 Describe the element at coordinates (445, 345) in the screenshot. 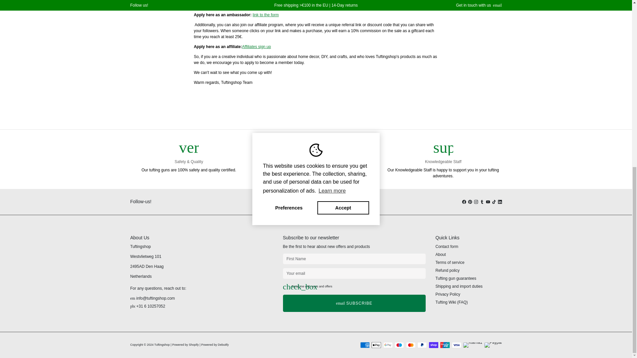

I see `Union Pay` at that location.